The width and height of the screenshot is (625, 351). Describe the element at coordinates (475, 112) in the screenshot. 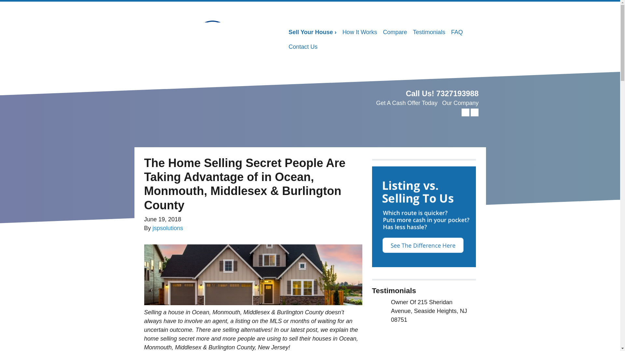

I see `YouTube` at that location.